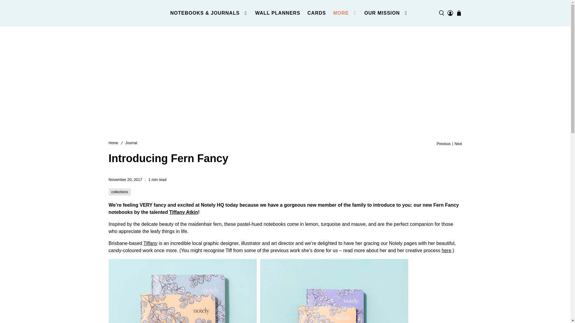  I want to click on Notely, so click(113, 143).